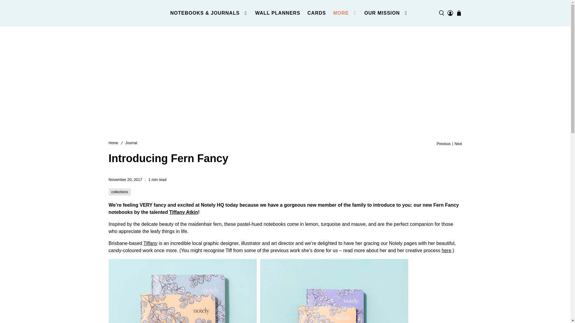  I want to click on Notely, so click(113, 143).